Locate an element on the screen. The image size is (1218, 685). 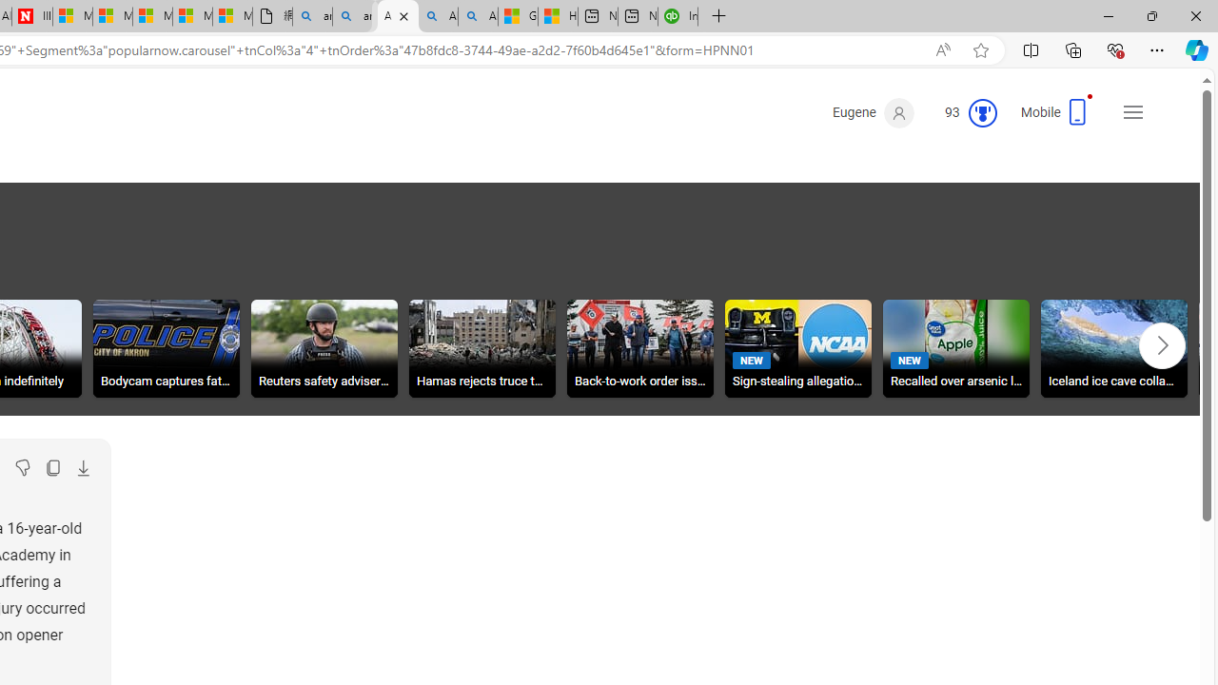
Copy is located at coordinates (52, 468).